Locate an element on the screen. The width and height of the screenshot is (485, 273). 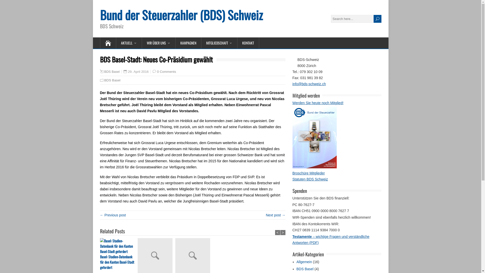
< is located at coordinates (277, 233).